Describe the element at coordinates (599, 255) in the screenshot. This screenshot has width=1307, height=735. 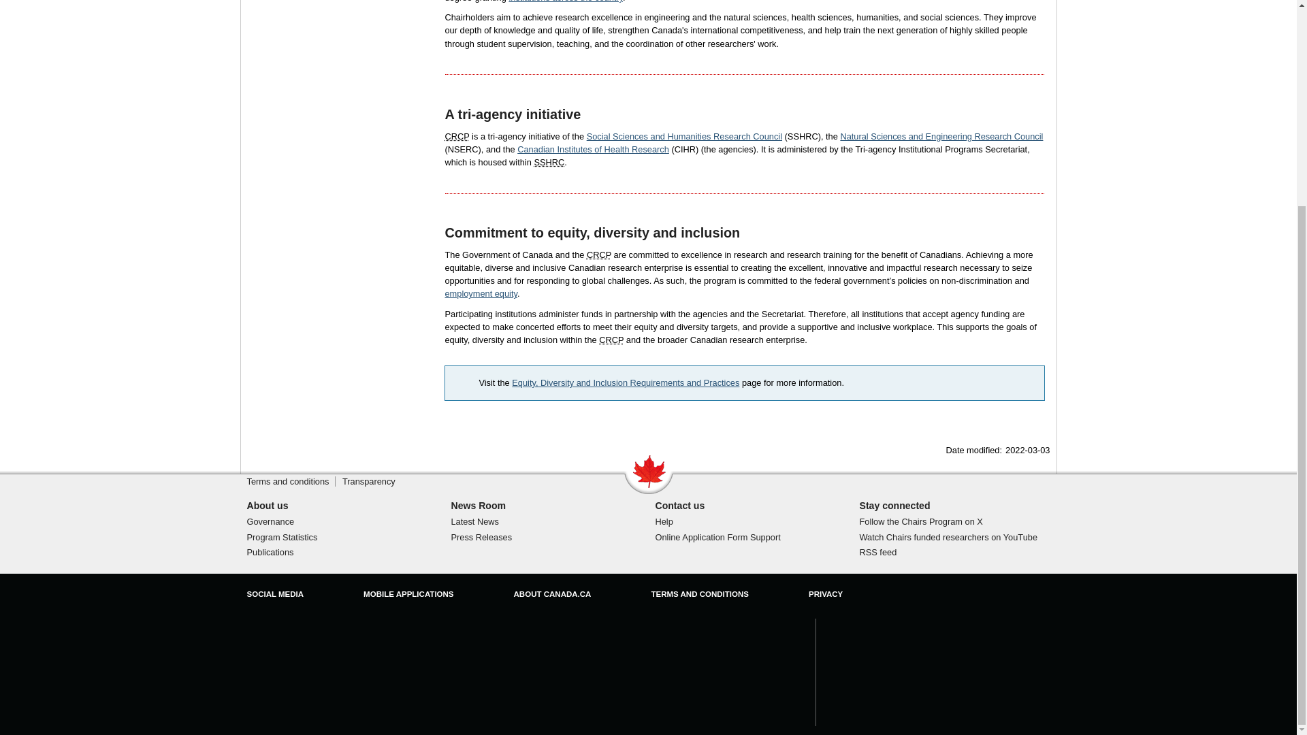
I see `Canada Research Chairs Program` at that location.